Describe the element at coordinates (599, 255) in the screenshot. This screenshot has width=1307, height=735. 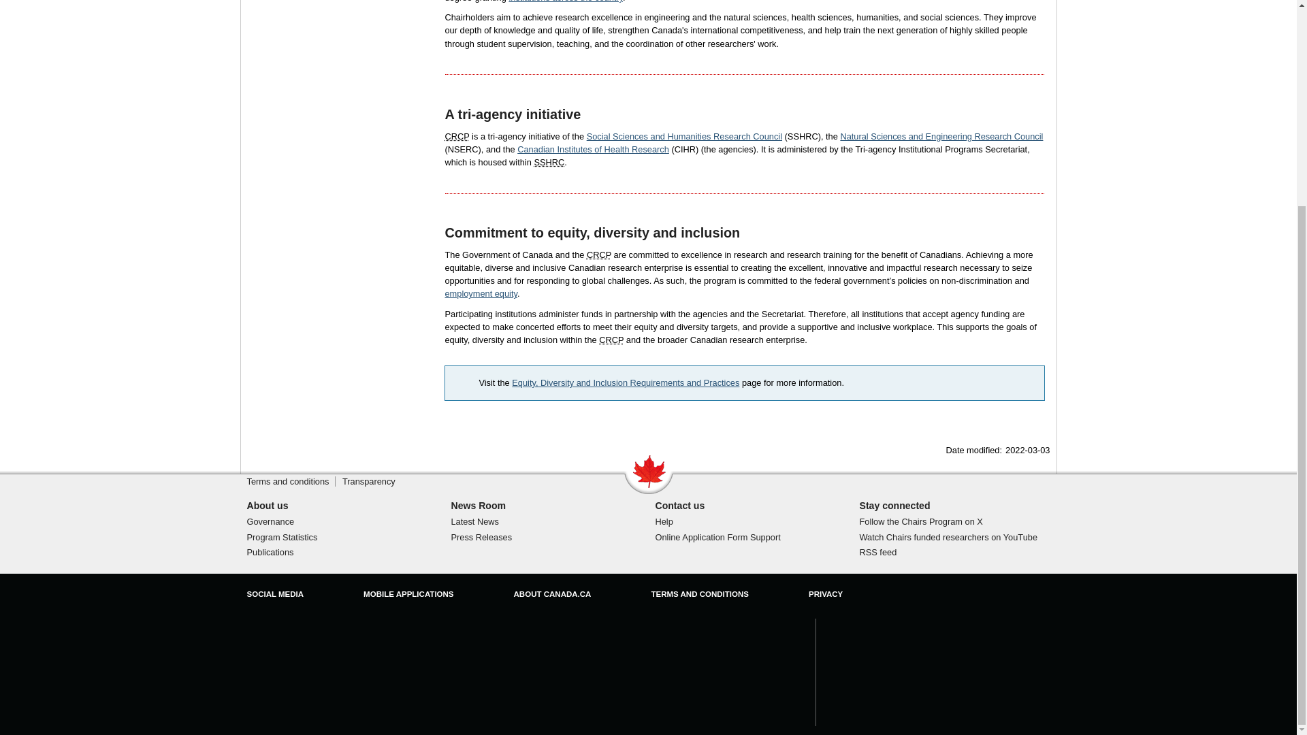
I see `Canada Research Chairs Program` at that location.